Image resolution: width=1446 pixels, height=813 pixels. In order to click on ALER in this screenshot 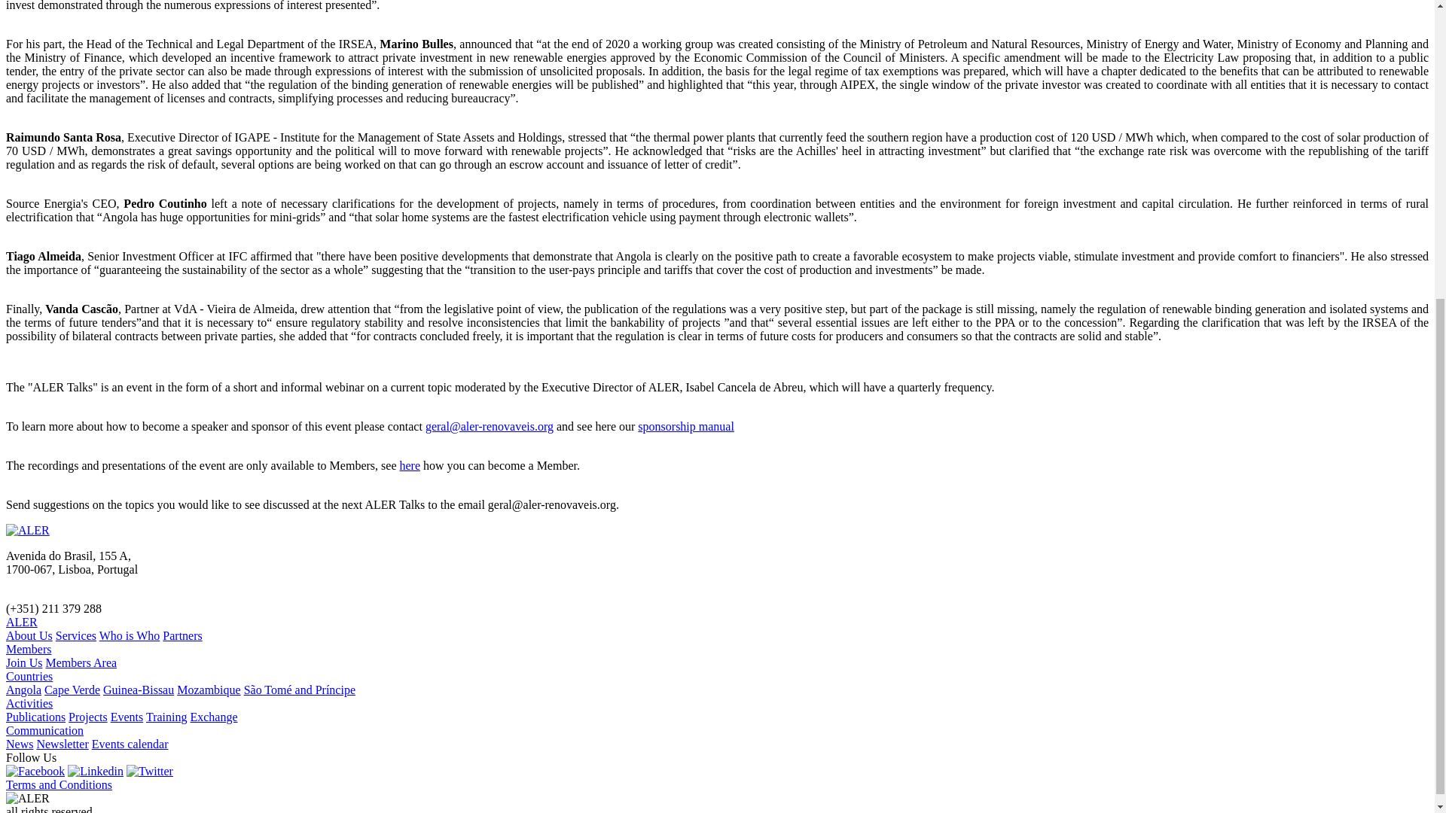, I will do `click(21, 622)`.